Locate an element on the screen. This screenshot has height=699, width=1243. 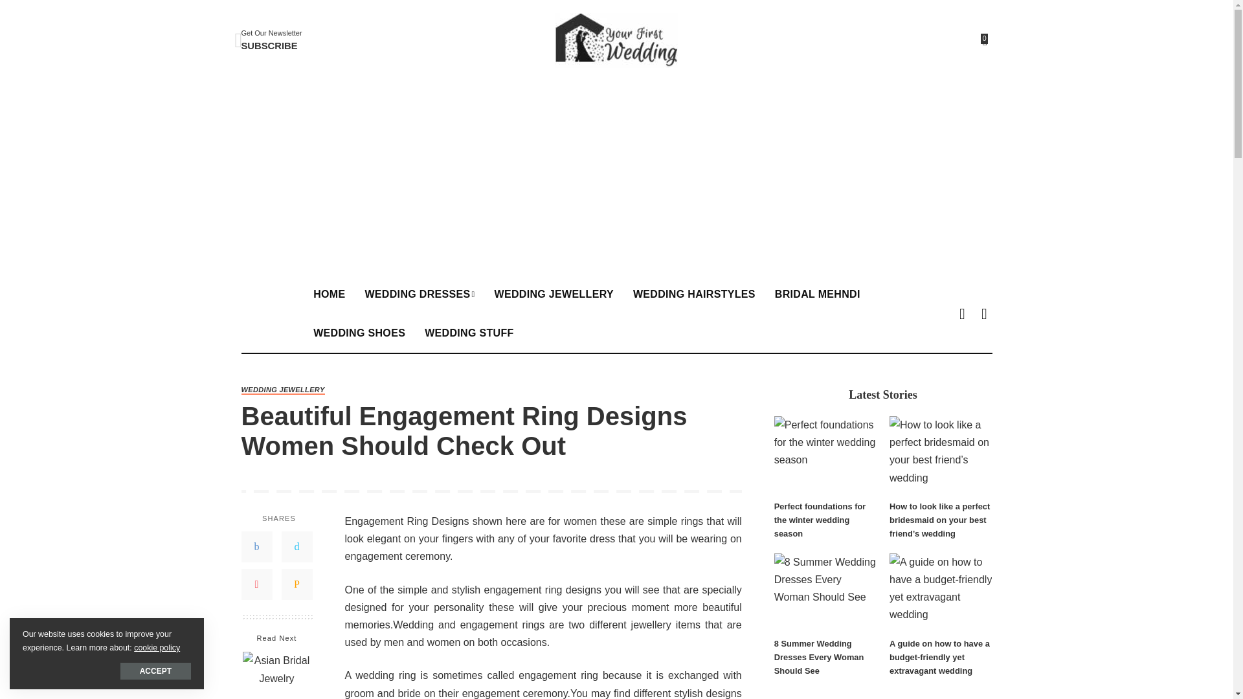
Yourfirstwedding.com is located at coordinates (616, 40).